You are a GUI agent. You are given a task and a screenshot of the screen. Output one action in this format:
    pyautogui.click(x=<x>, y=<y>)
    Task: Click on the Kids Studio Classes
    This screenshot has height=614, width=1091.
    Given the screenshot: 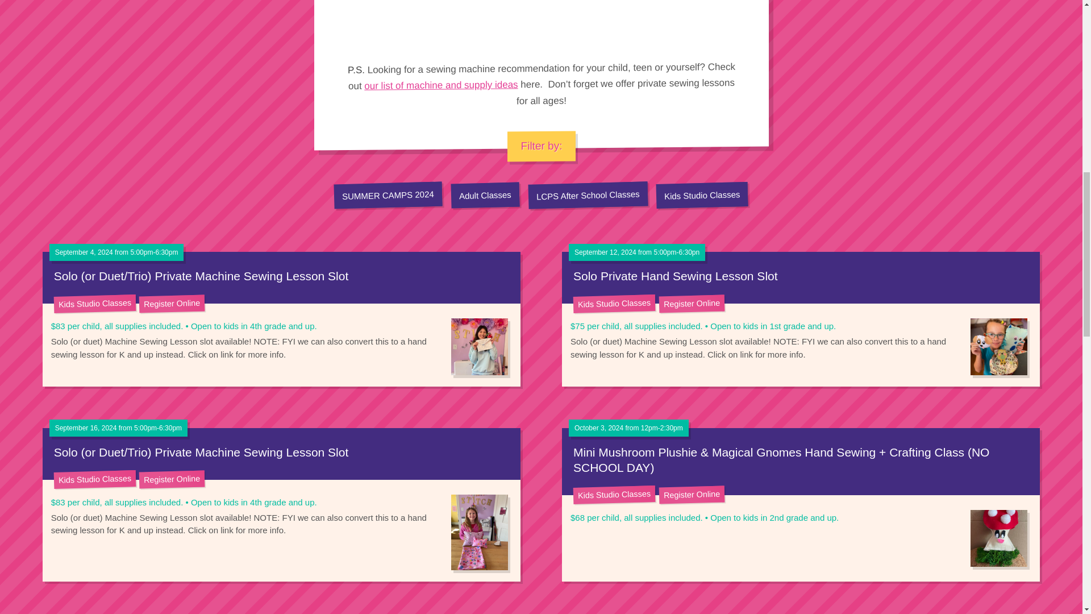 What is the action you would take?
    pyautogui.click(x=702, y=193)
    